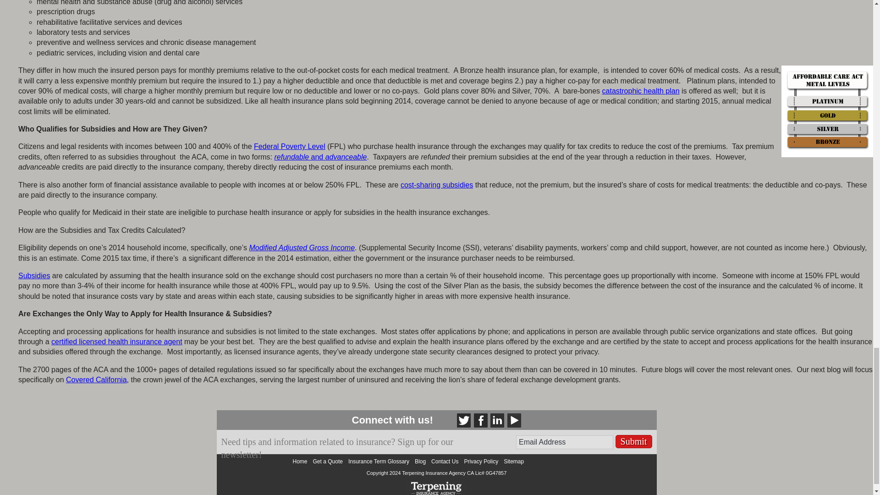 Image resolution: width=880 pixels, height=495 pixels. I want to click on Subsidies, so click(34, 275).